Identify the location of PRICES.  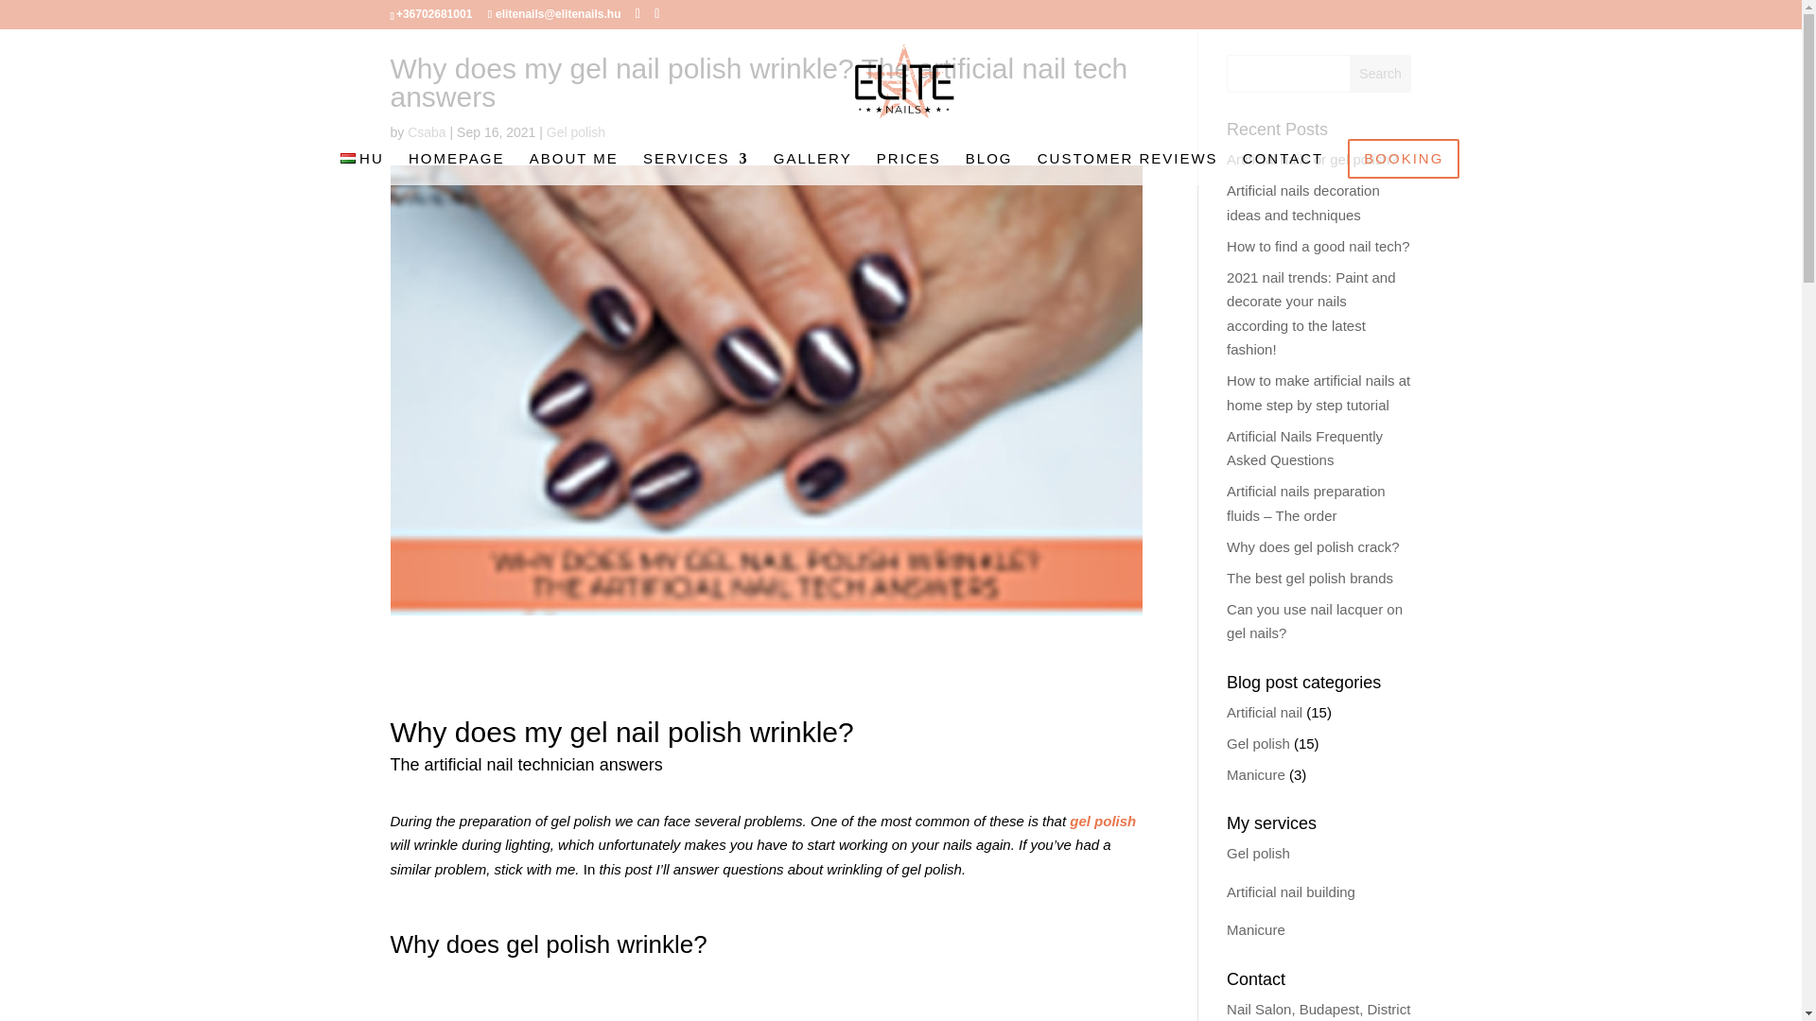
(908, 168).